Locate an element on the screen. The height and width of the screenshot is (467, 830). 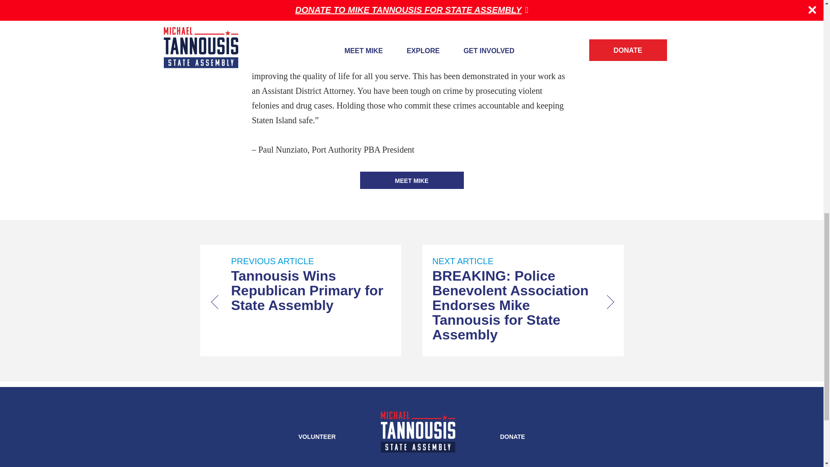
VOLUNTEER is located at coordinates (316, 437).